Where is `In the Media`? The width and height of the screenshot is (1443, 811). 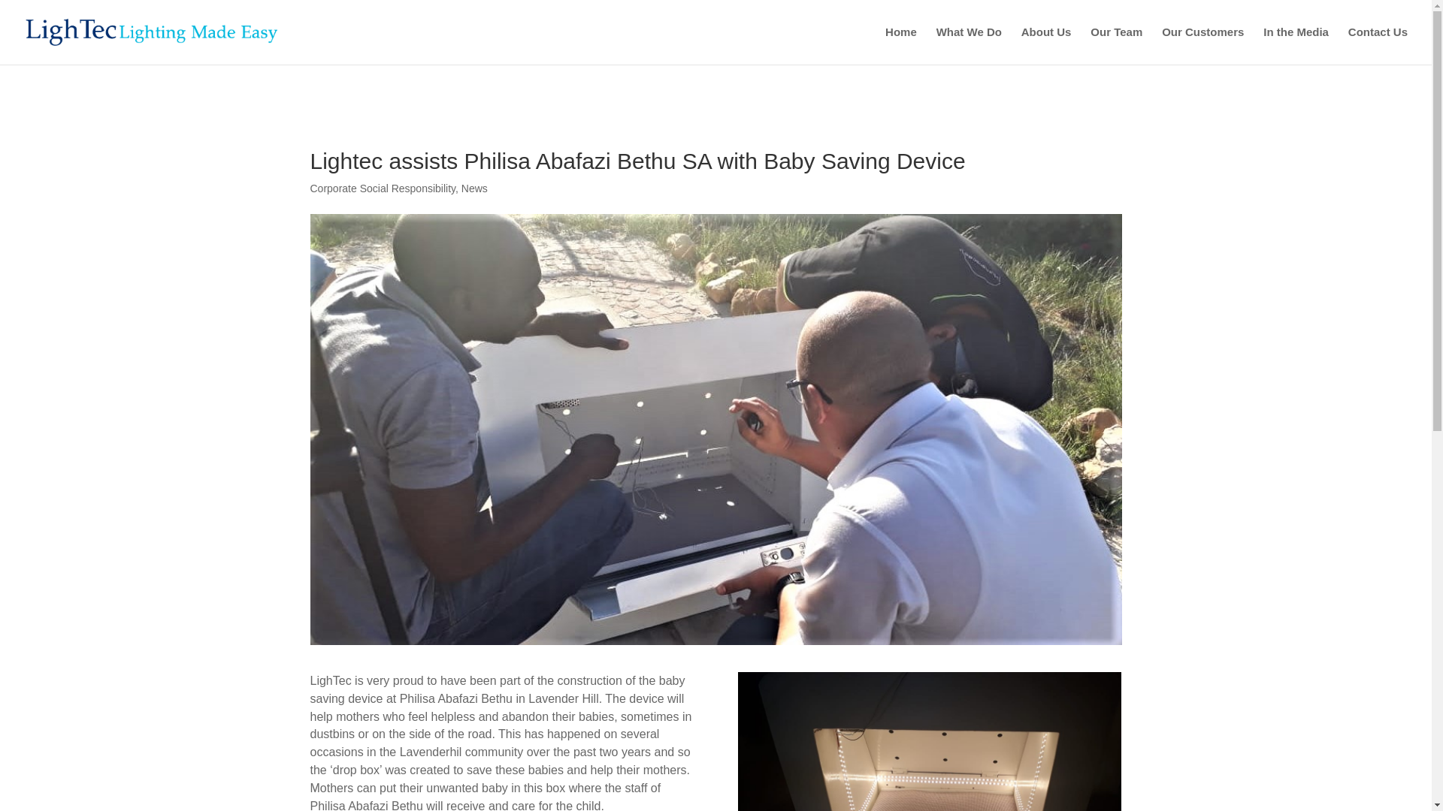 In the Media is located at coordinates (1296, 45).